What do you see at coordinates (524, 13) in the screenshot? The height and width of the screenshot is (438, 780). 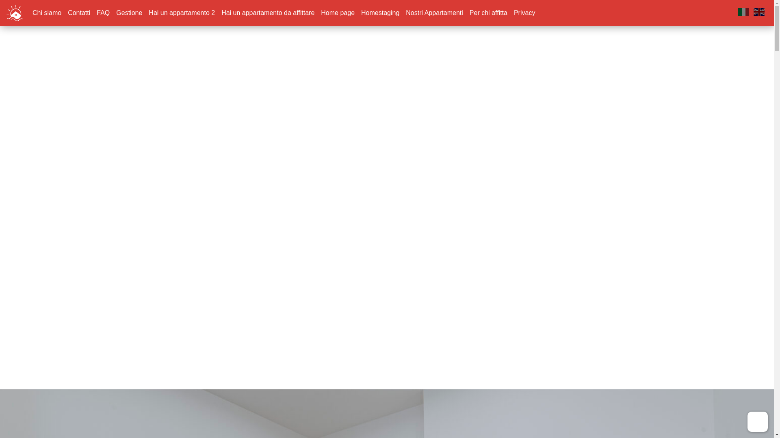 I see `Privacy` at bounding box center [524, 13].